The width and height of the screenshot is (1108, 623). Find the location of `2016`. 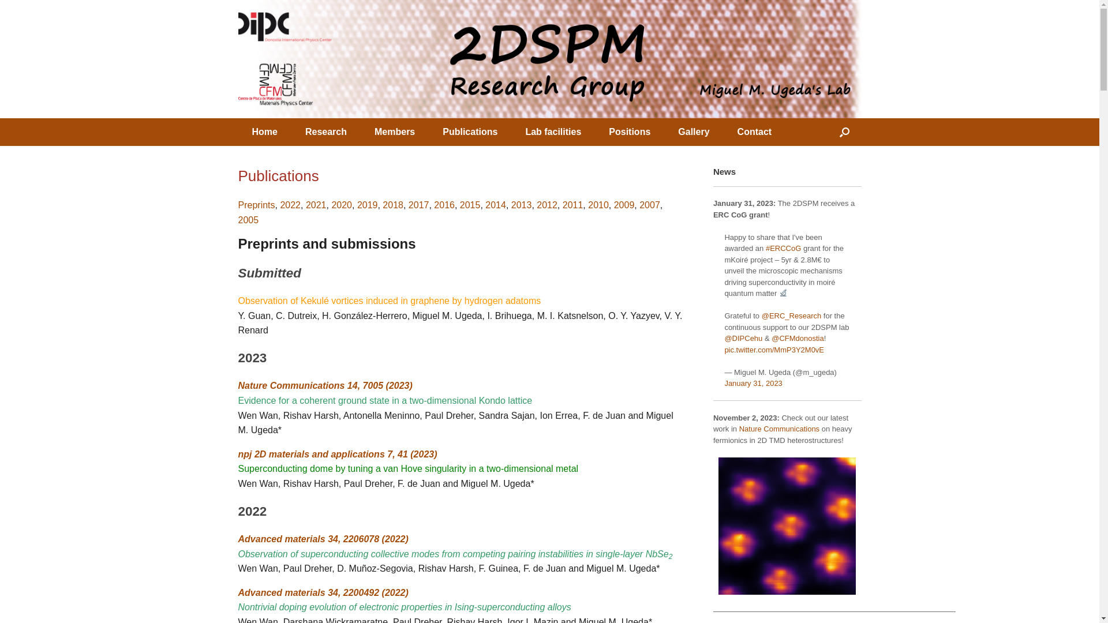

2016 is located at coordinates (444, 205).